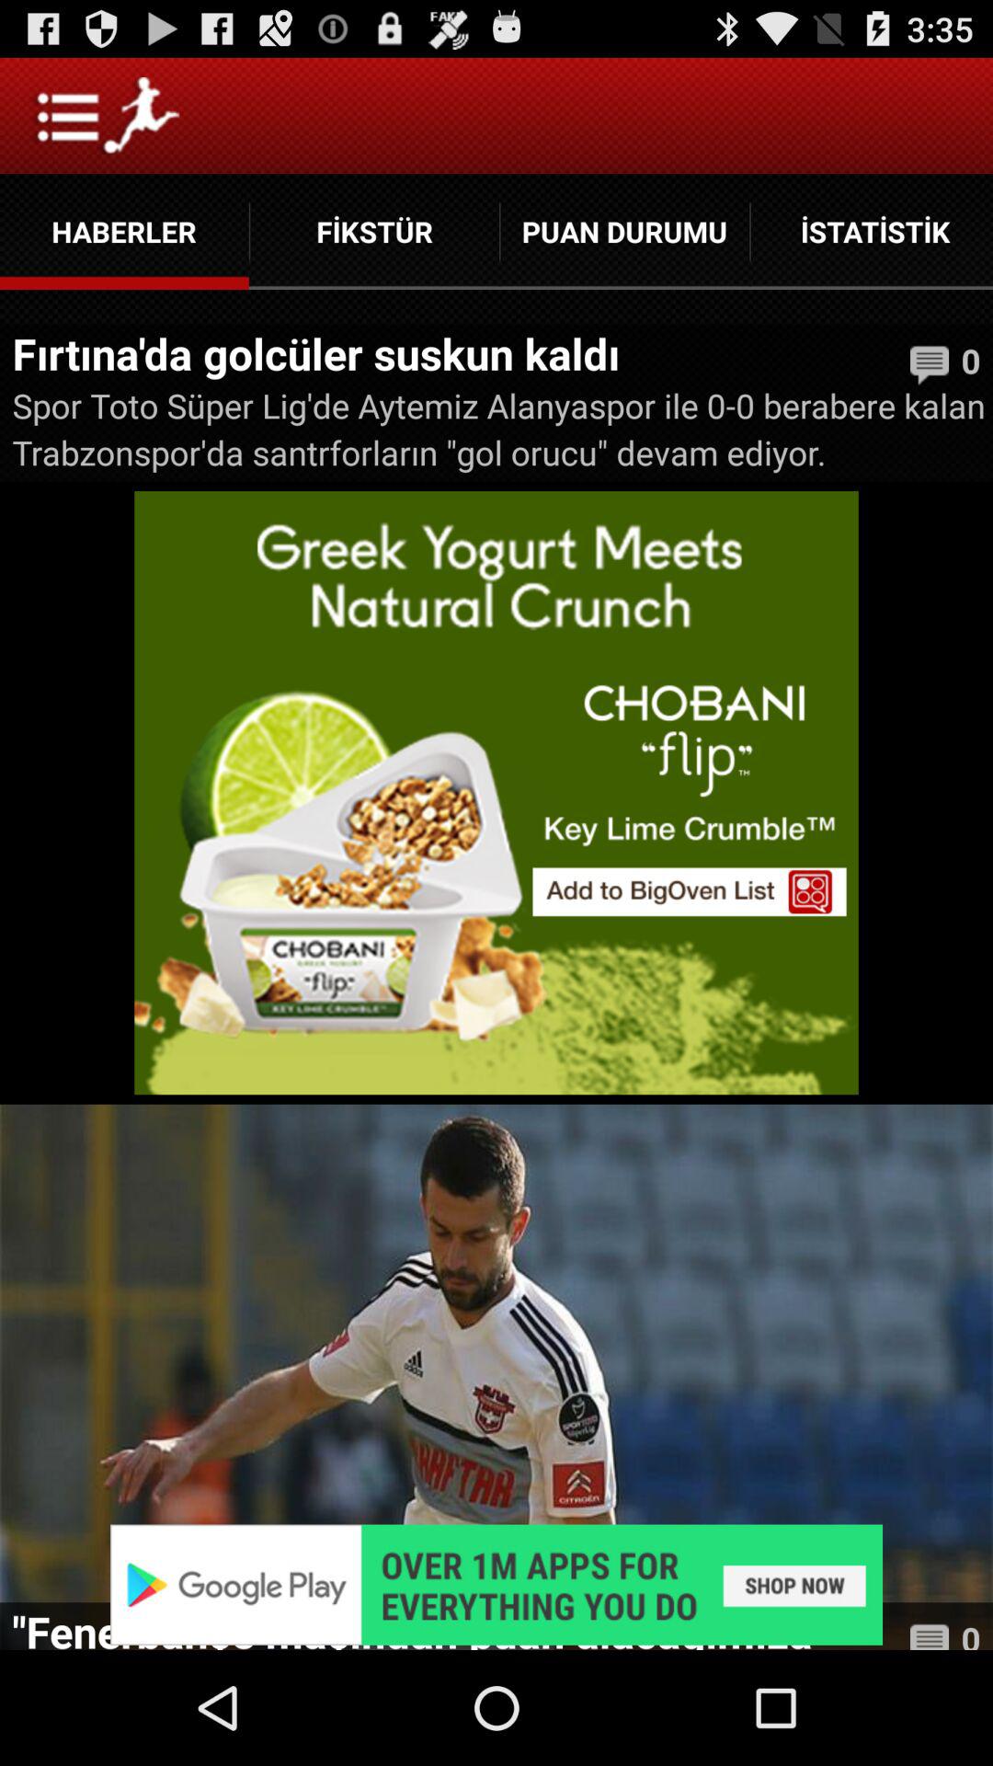  Describe the element at coordinates (496, 1584) in the screenshot. I see `adverisement app select` at that location.